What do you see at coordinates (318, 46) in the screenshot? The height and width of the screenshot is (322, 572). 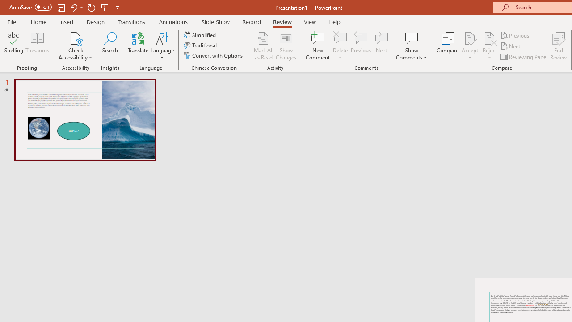 I see `New Comment` at bounding box center [318, 46].